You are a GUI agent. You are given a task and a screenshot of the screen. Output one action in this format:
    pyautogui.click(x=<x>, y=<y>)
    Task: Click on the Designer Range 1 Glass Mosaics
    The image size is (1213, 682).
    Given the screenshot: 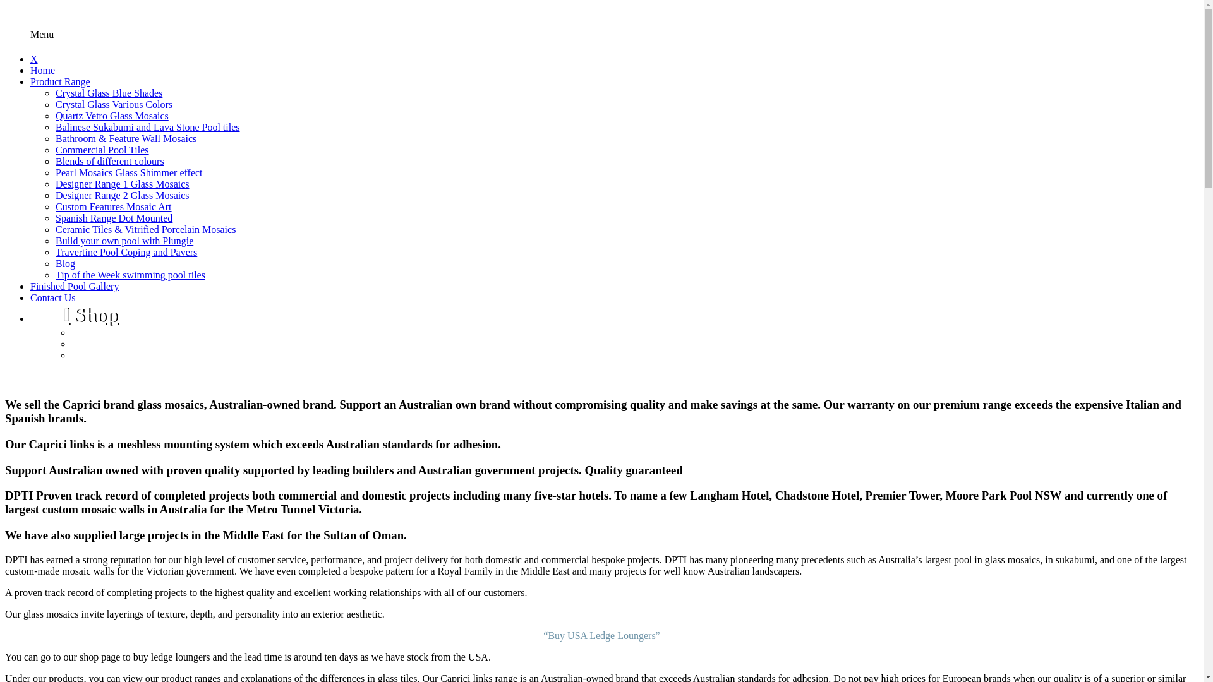 What is the action you would take?
    pyautogui.click(x=123, y=184)
    